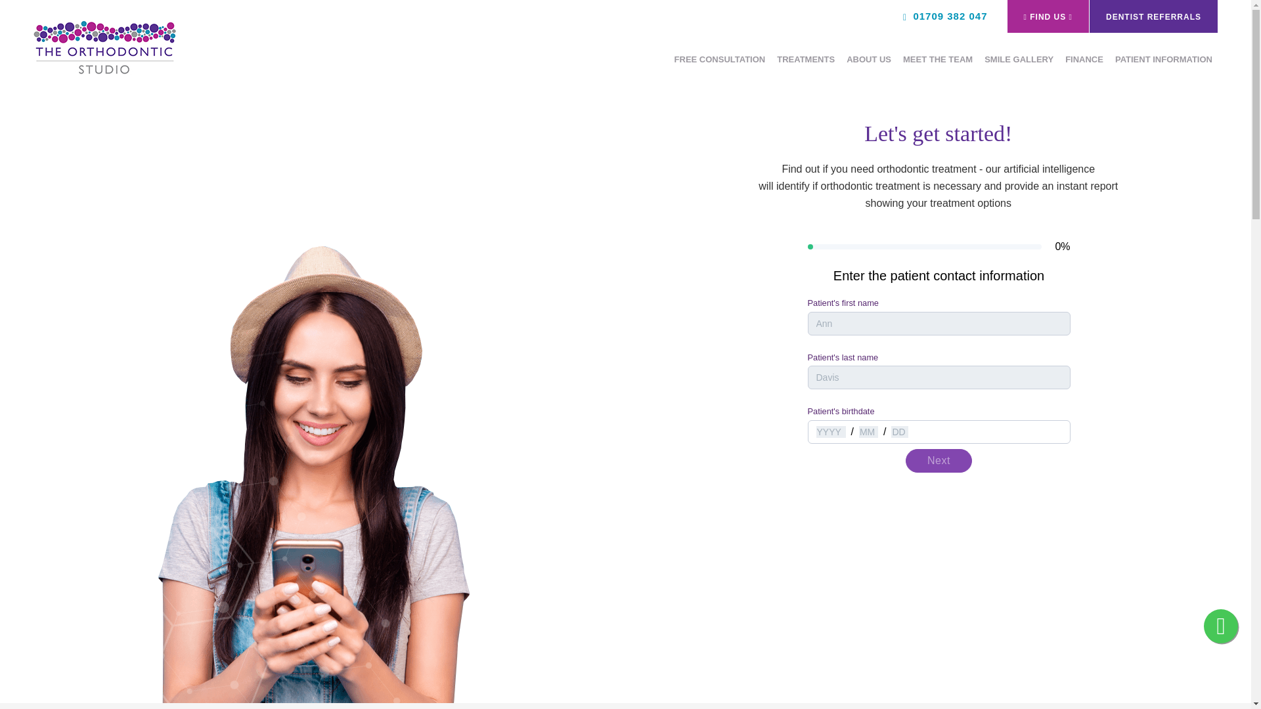 The width and height of the screenshot is (1261, 709). Describe the element at coordinates (944, 16) in the screenshot. I see `01709 382 047` at that location.